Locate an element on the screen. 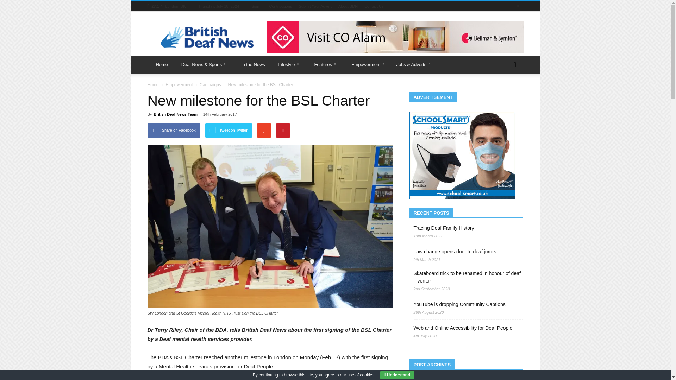 This screenshot has height=380, width=676. School Smart Products is located at coordinates (462, 156).